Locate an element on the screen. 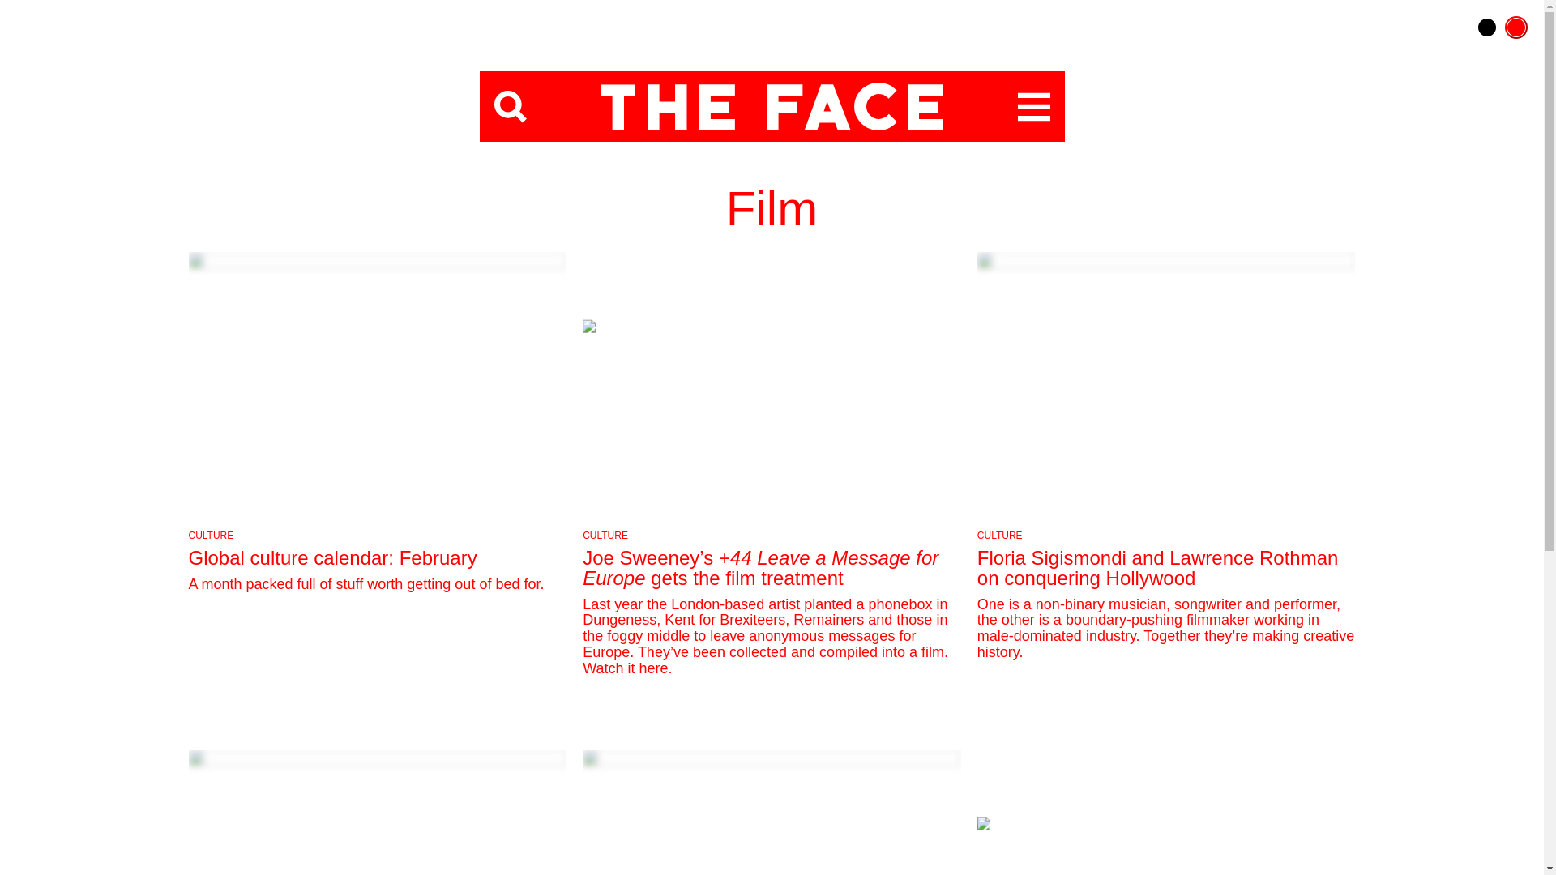 This screenshot has height=875, width=1556. CULTURE is located at coordinates (211, 536).